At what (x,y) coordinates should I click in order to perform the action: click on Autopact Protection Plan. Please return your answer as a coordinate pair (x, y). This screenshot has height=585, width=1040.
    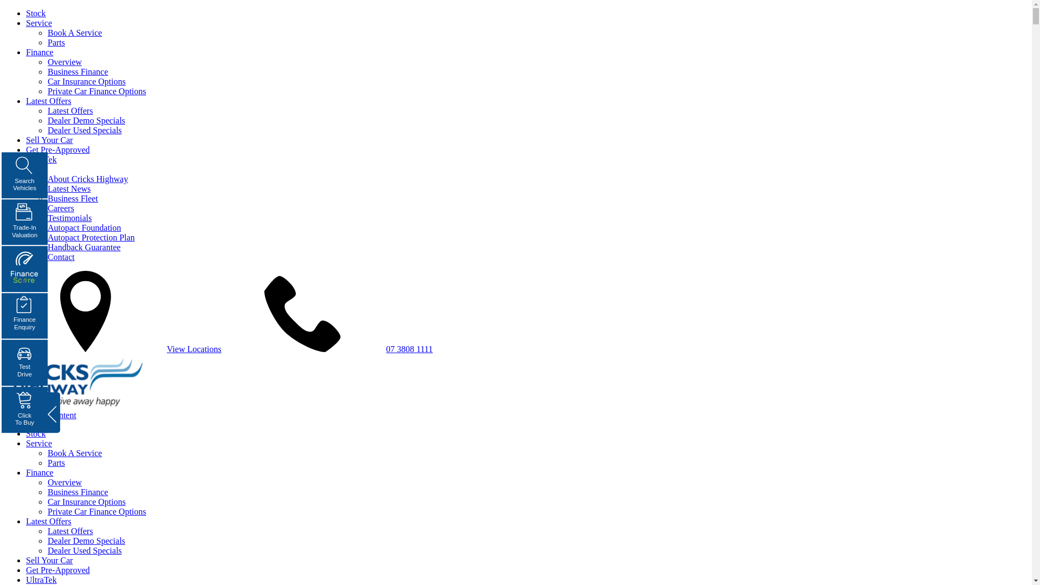
    Looking at the image, I should click on (91, 237).